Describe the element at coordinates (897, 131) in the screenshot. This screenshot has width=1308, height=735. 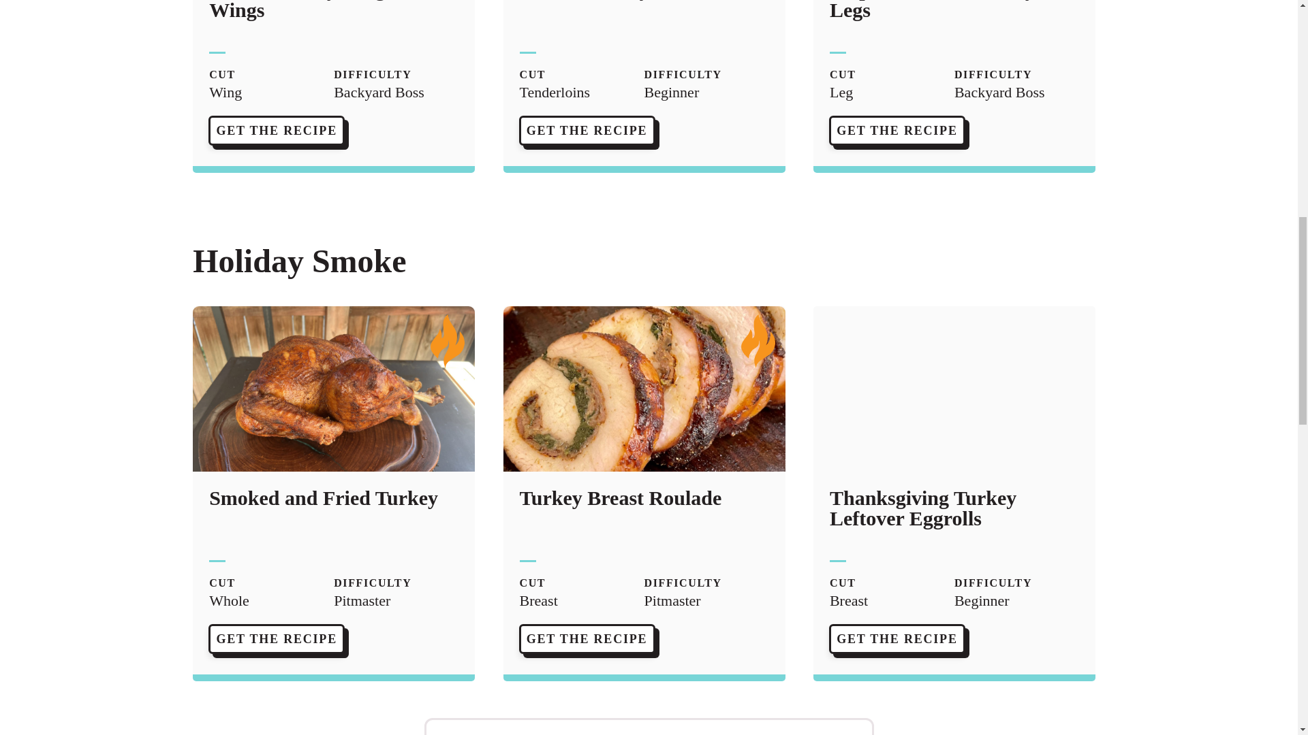
I see `GET THE RECIPE` at that location.